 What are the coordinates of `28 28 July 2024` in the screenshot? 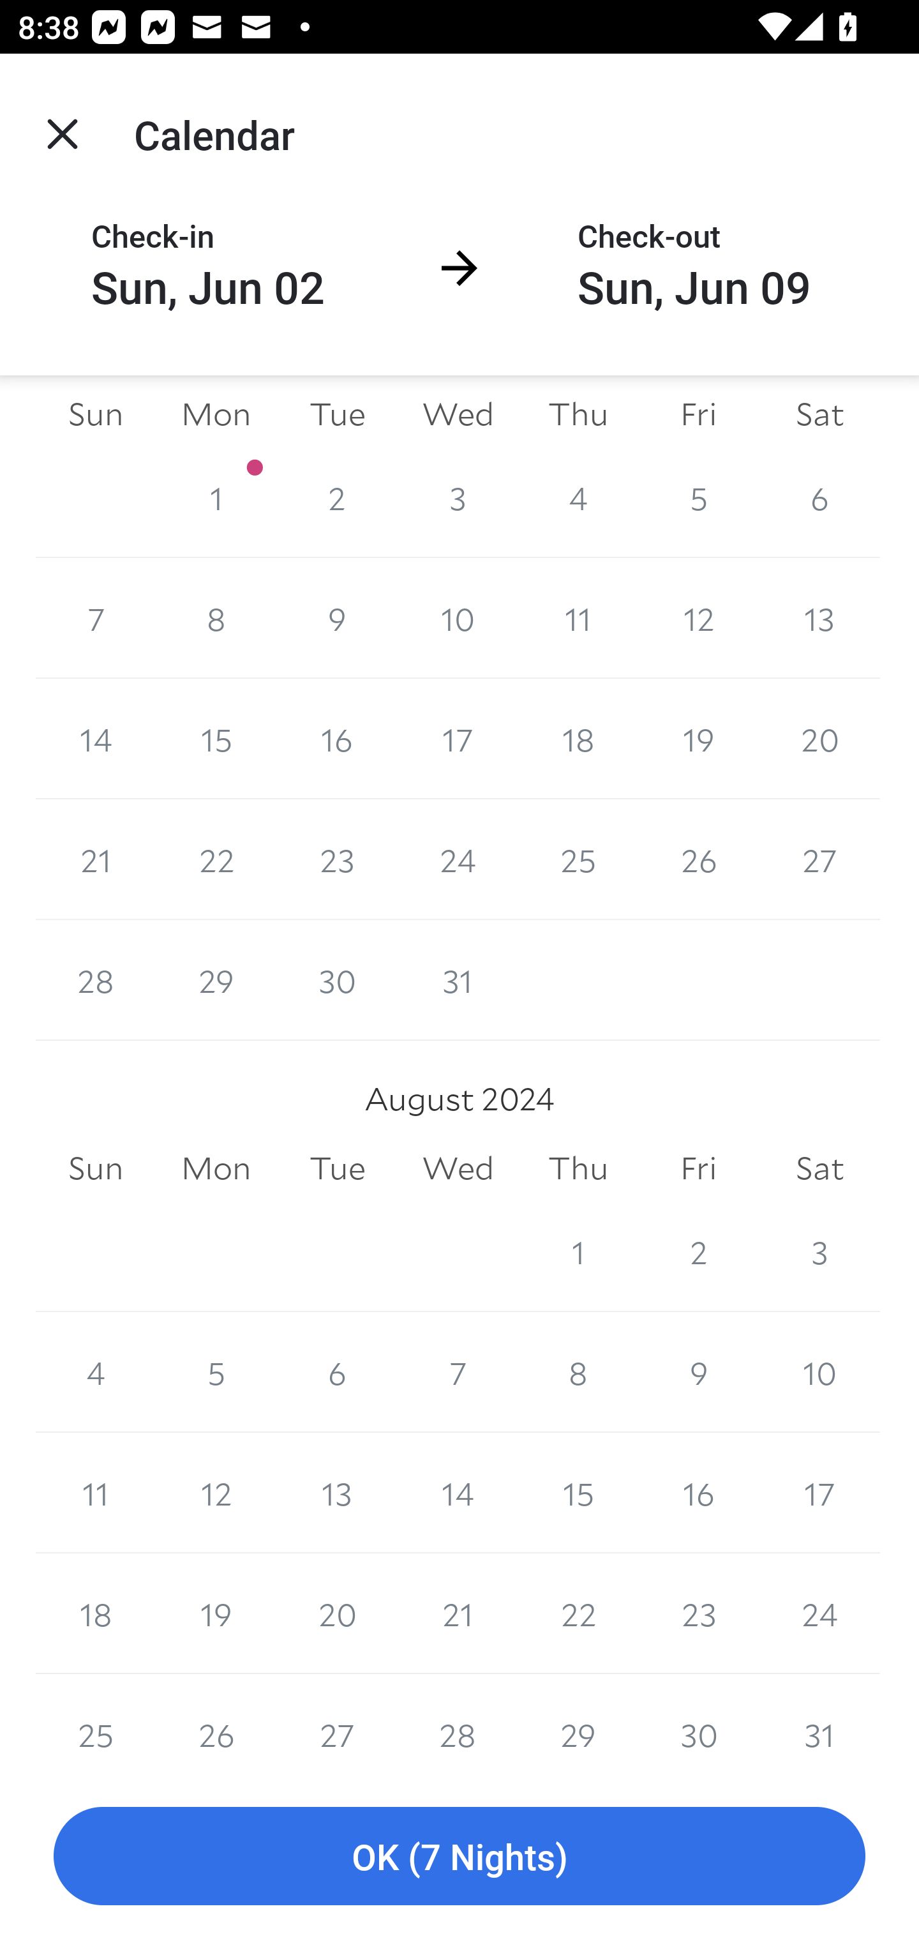 It's located at (96, 979).